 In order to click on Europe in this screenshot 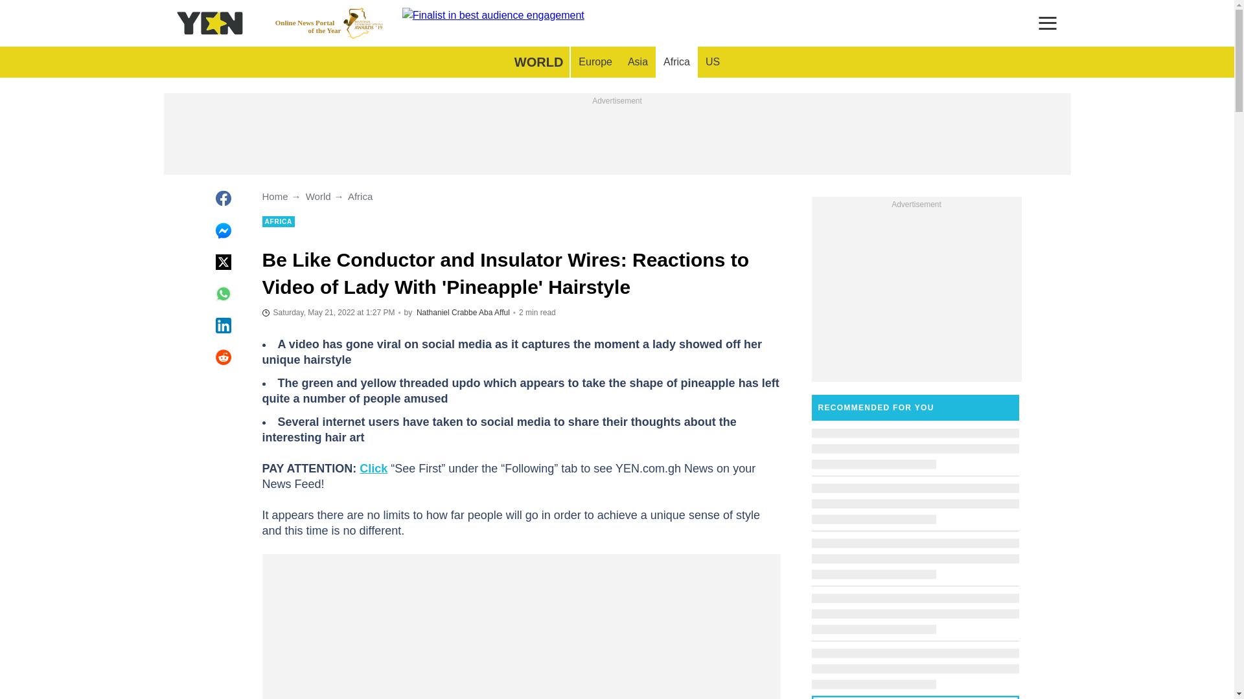, I will do `click(595, 62)`.